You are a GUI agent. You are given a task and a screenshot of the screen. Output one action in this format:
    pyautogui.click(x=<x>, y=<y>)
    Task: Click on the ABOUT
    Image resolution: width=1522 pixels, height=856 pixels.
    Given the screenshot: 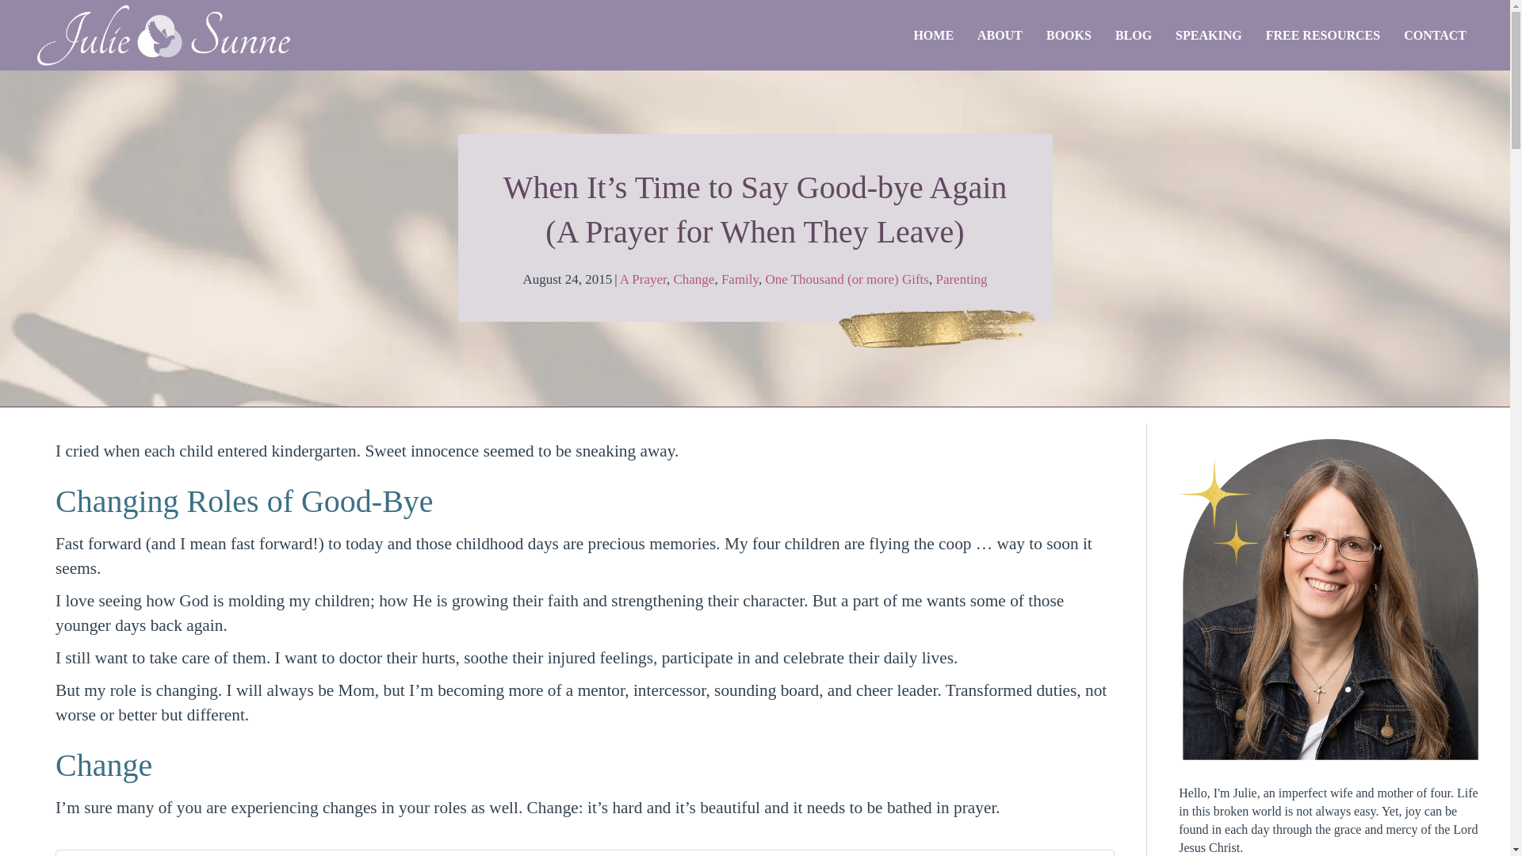 What is the action you would take?
    pyautogui.click(x=1000, y=35)
    